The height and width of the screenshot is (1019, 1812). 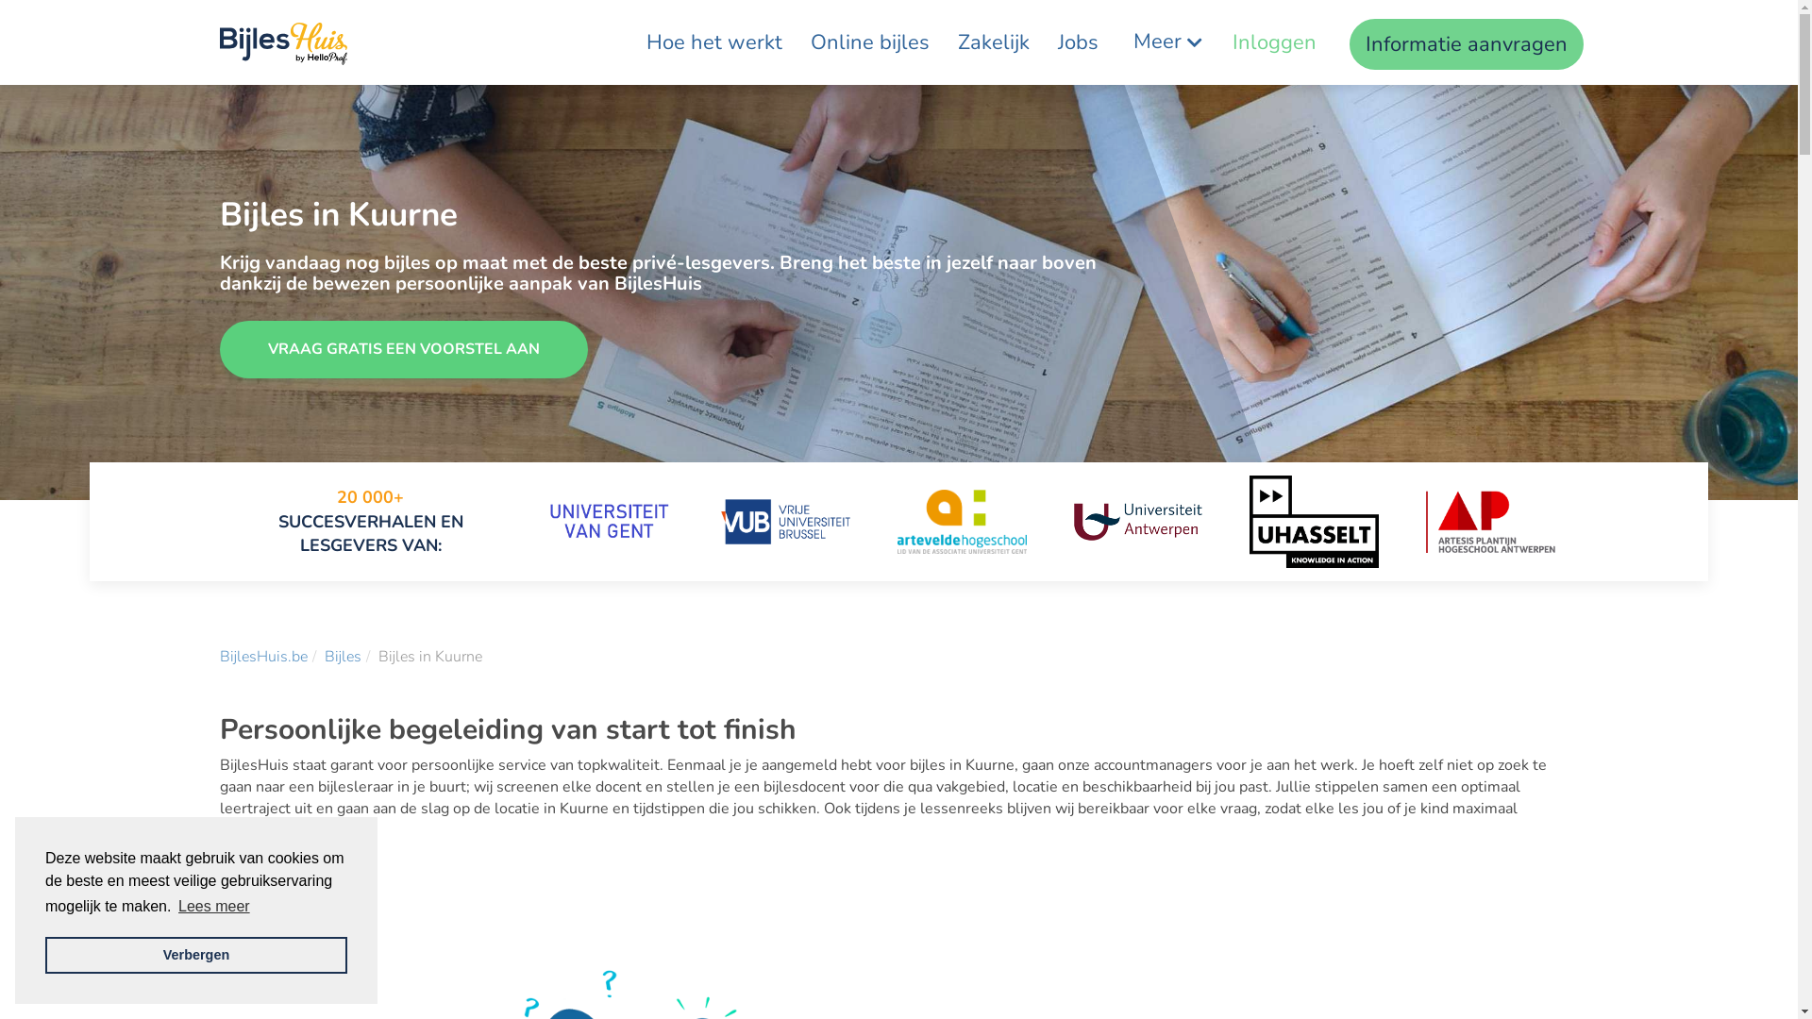 What do you see at coordinates (714, 42) in the screenshot?
I see `Hoe het werkt` at bounding box center [714, 42].